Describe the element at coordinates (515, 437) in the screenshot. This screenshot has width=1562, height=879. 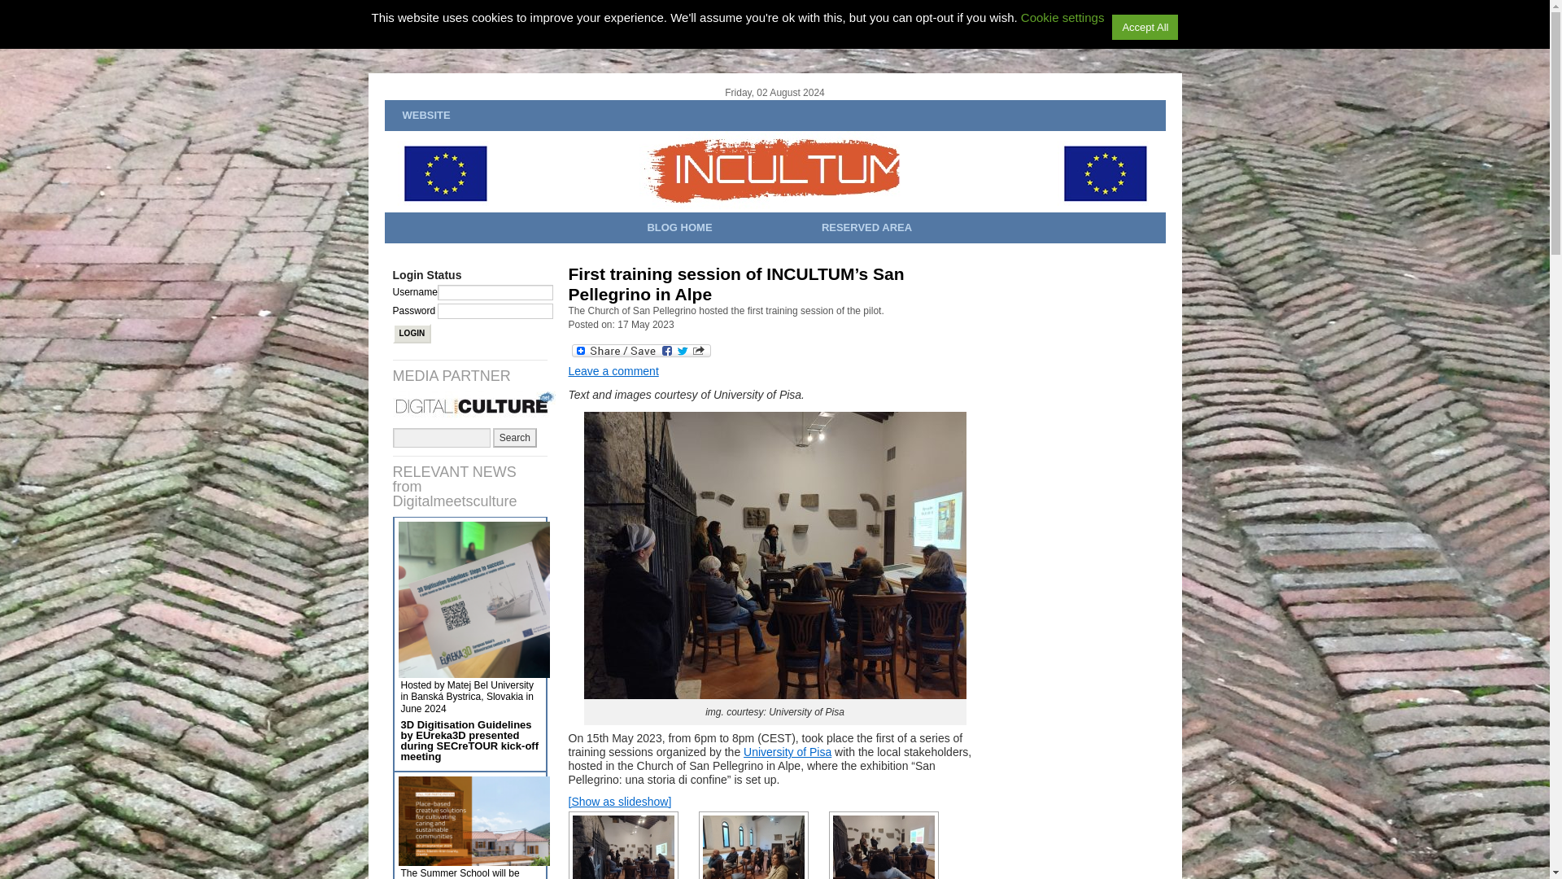
I see `Search` at that location.